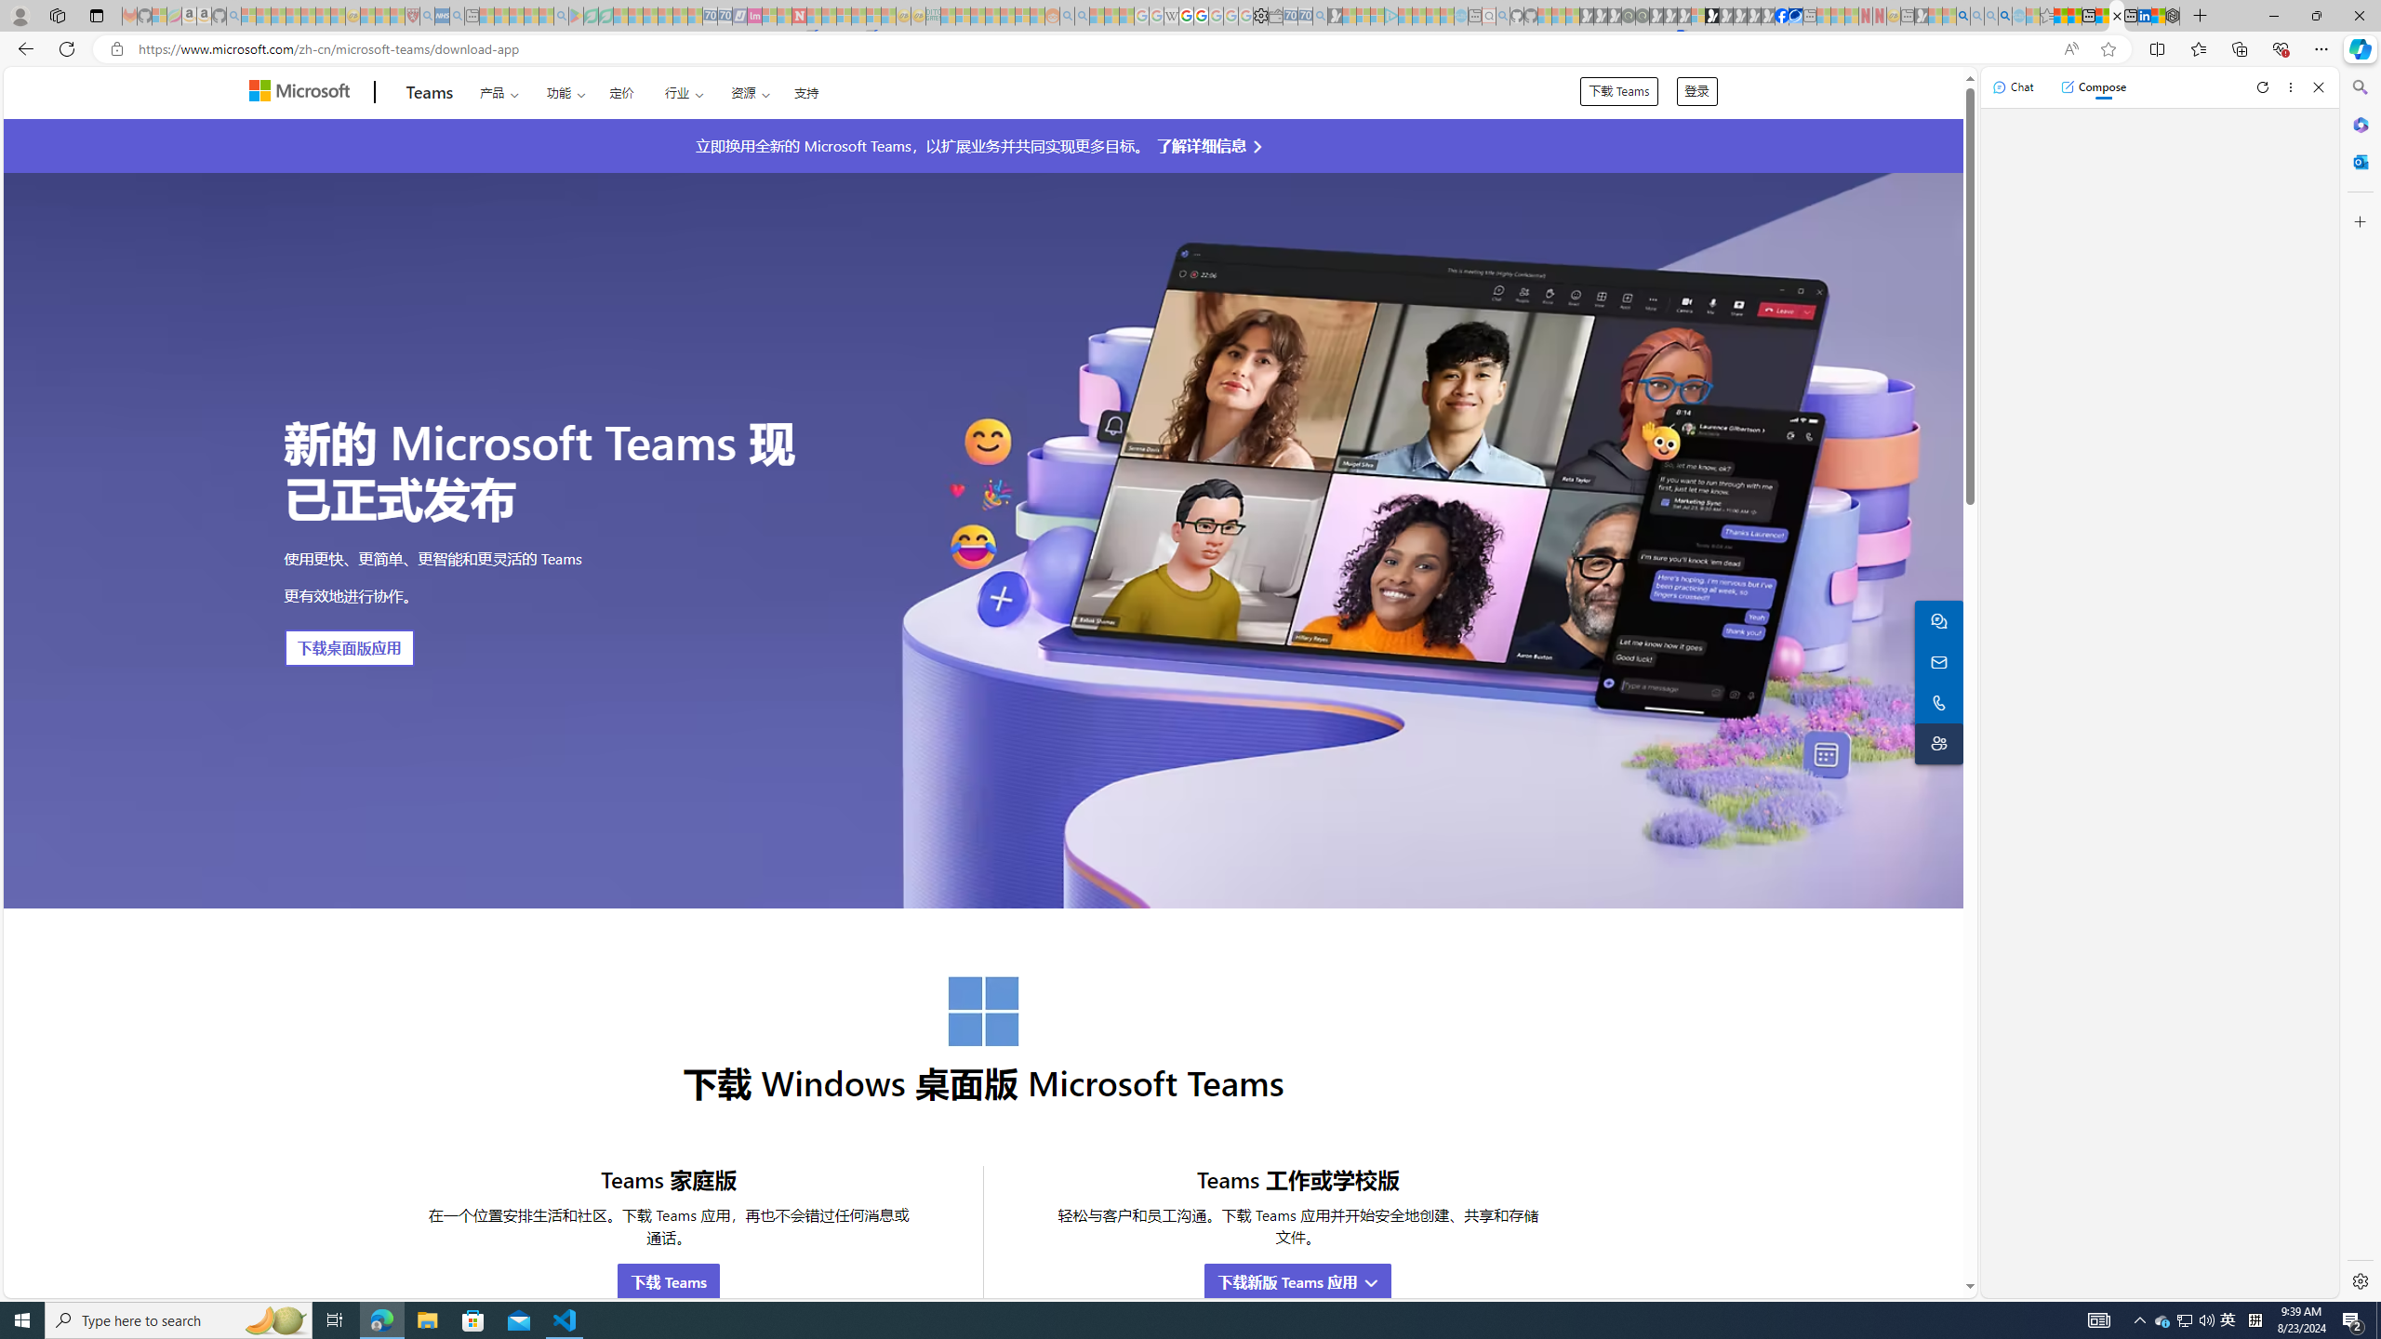  Describe the element at coordinates (1922, 16) in the screenshot. I see `MSN - Sleeping` at that location.